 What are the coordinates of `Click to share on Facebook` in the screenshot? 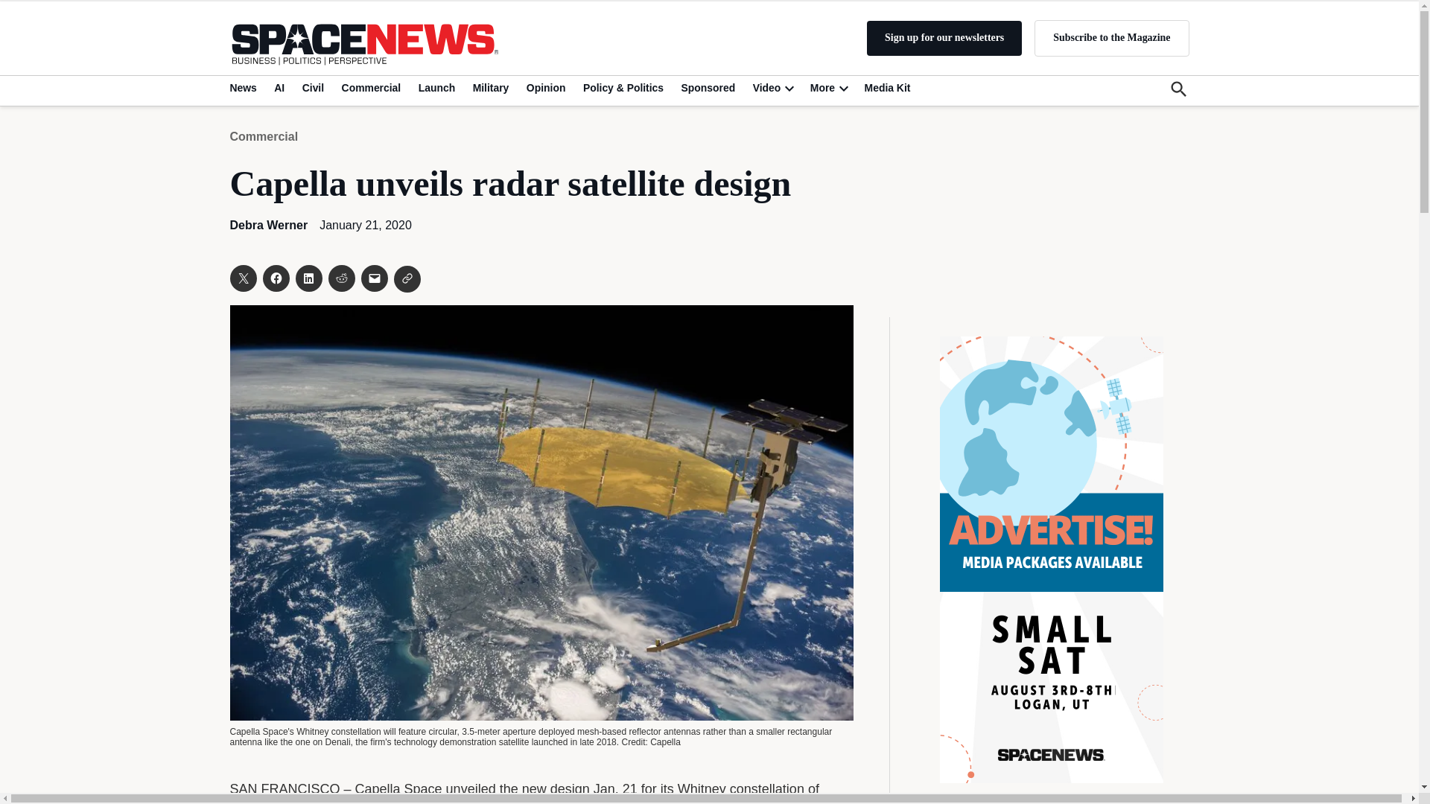 It's located at (275, 278).